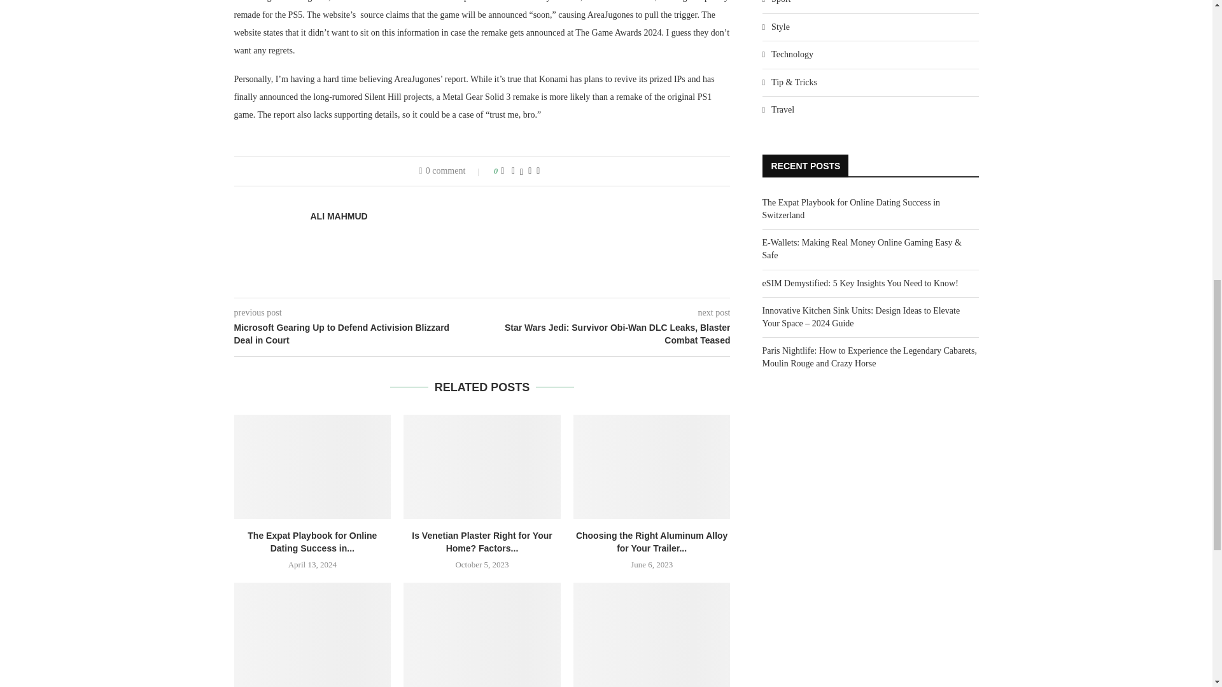 The width and height of the screenshot is (1222, 687). Describe the element at coordinates (312, 542) in the screenshot. I see `The Expat Playbook for Online Dating Success in...` at that location.